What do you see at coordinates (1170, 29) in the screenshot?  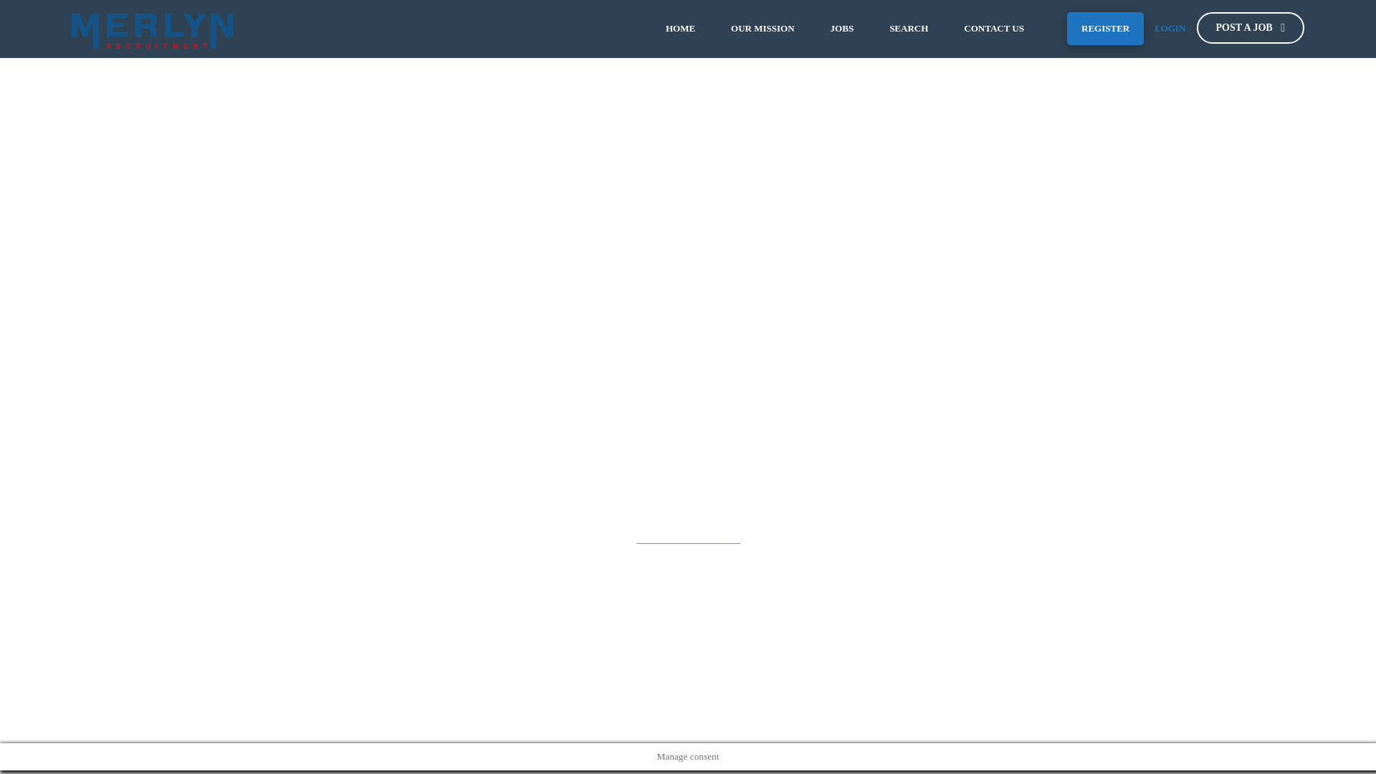 I see `LOGIN` at bounding box center [1170, 29].